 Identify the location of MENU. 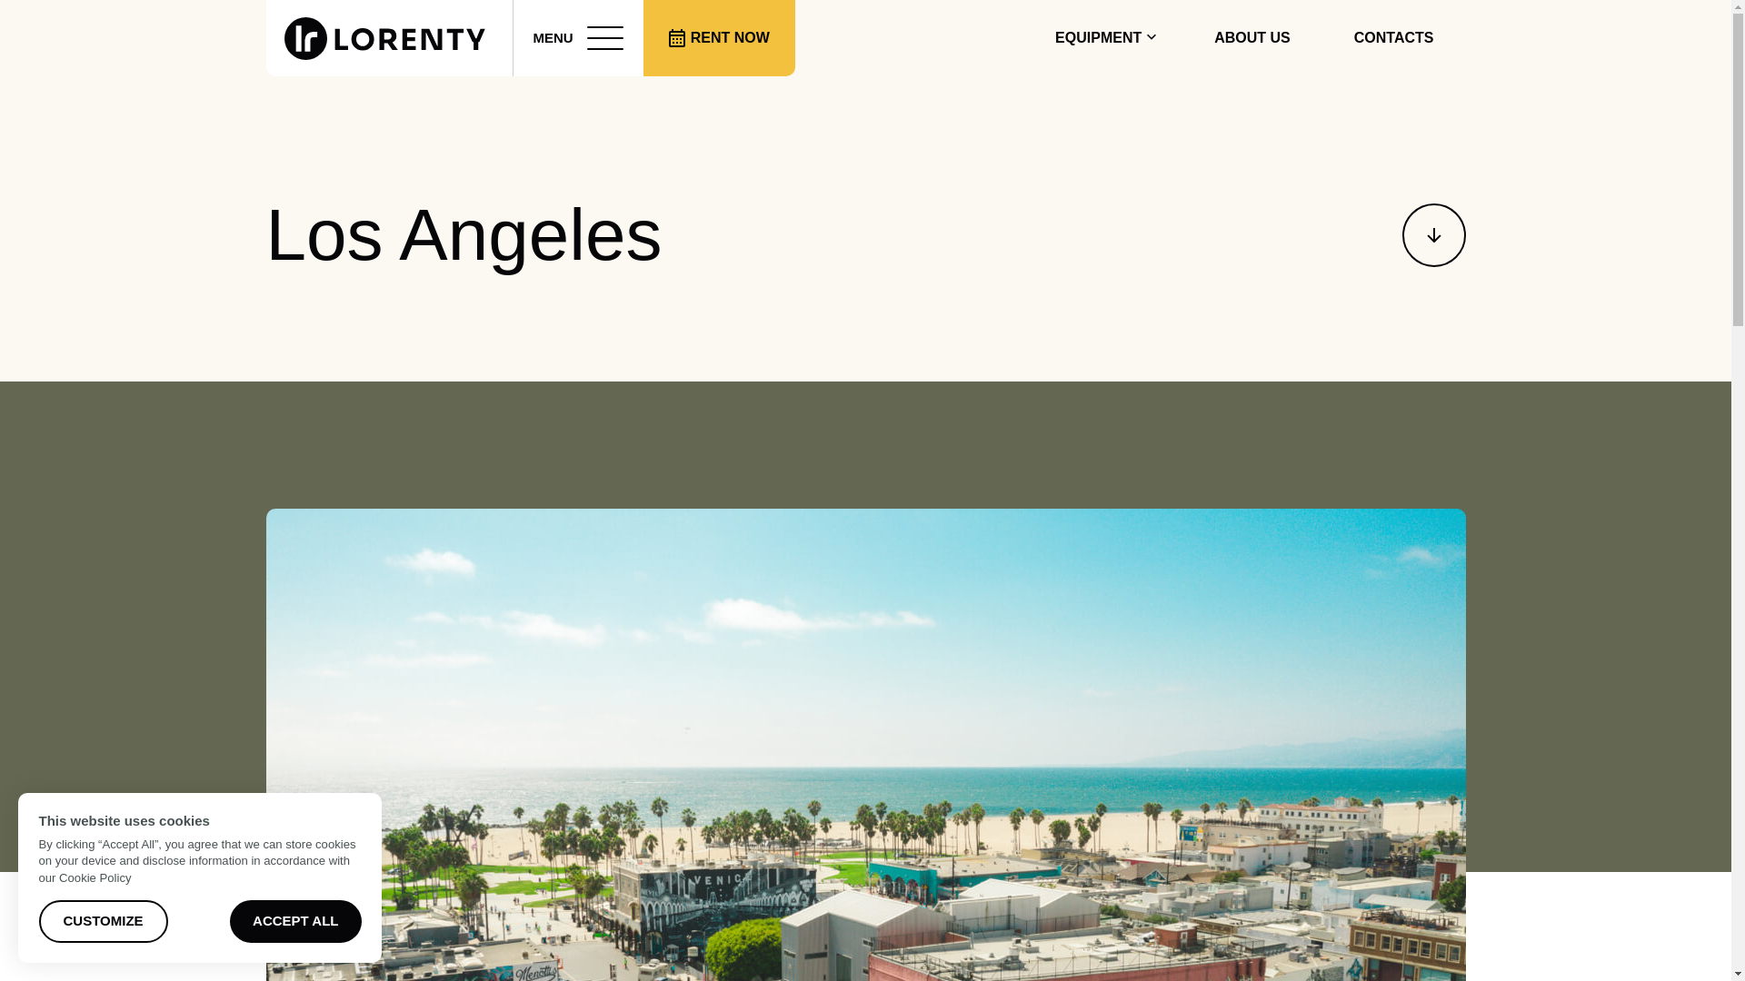
(577, 38).